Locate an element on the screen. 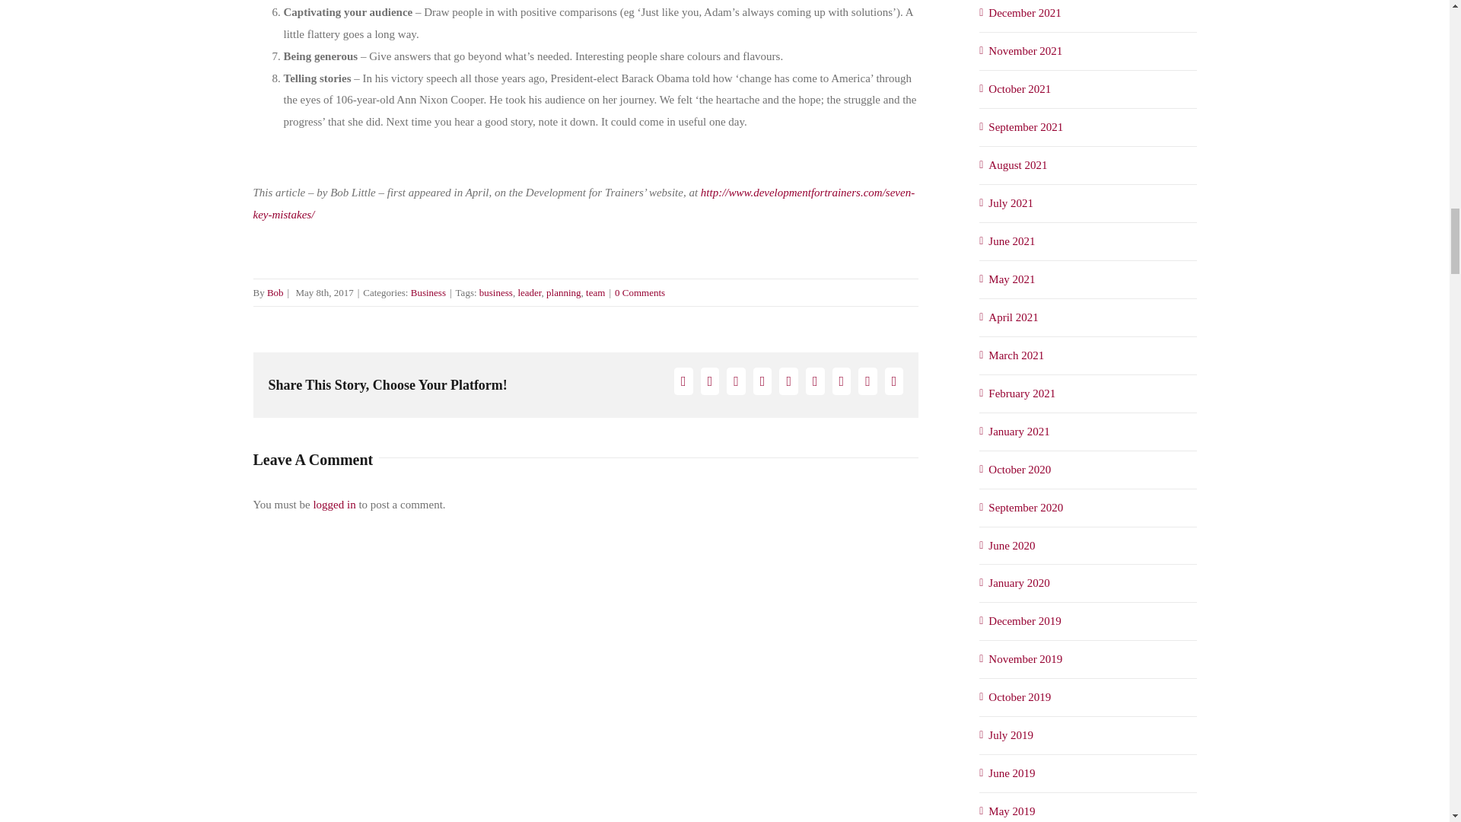 This screenshot has height=822, width=1461. Bob is located at coordinates (275, 292).